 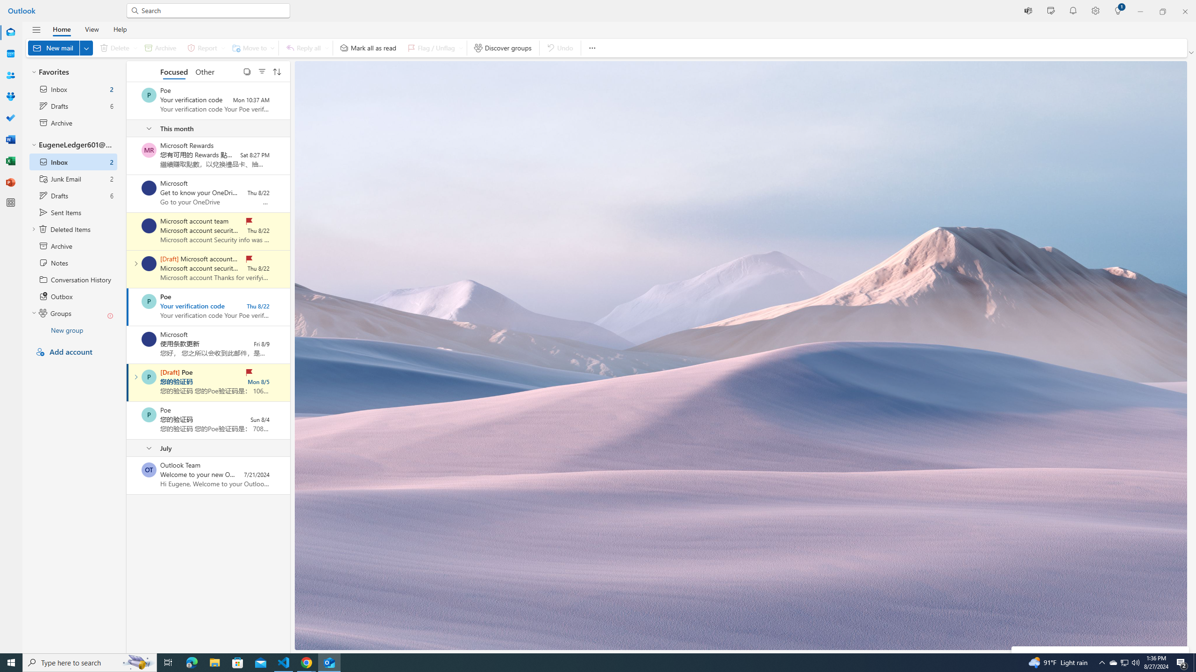 What do you see at coordinates (149, 414) in the screenshot?
I see `Poe` at bounding box center [149, 414].